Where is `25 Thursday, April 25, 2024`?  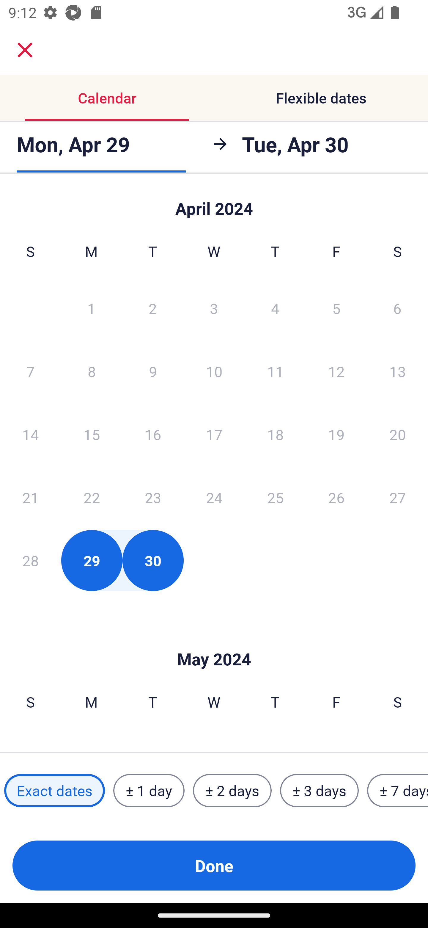 25 Thursday, April 25, 2024 is located at coordinates (275, 497).